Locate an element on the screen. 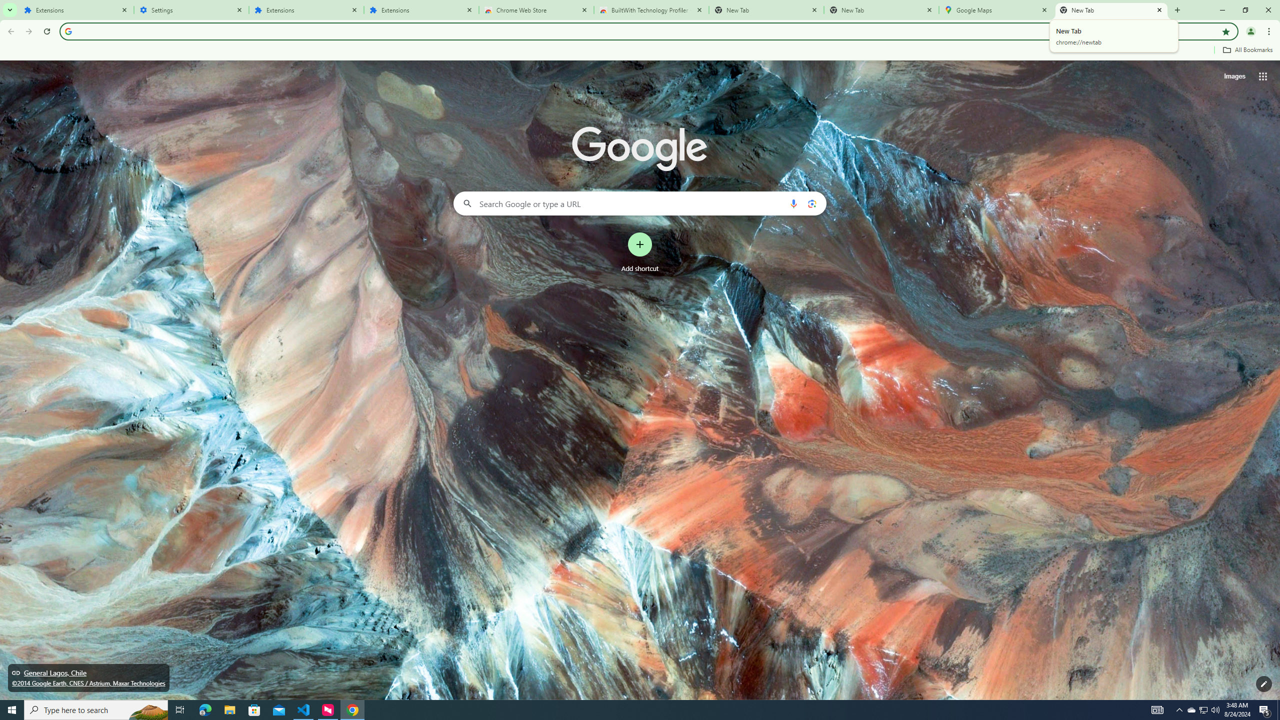 The height and width of the screenshot is (720, 1280). Google Maps is located at coordinates (996, 10).